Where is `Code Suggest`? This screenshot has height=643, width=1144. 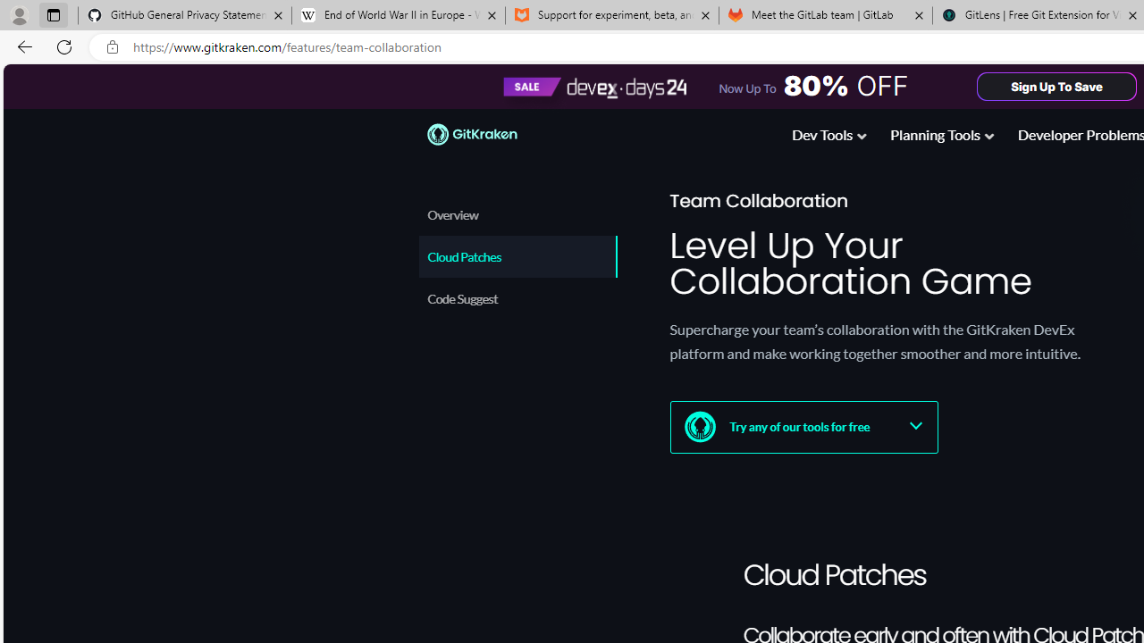 Code Suggest is located at coordinates (518, 298).